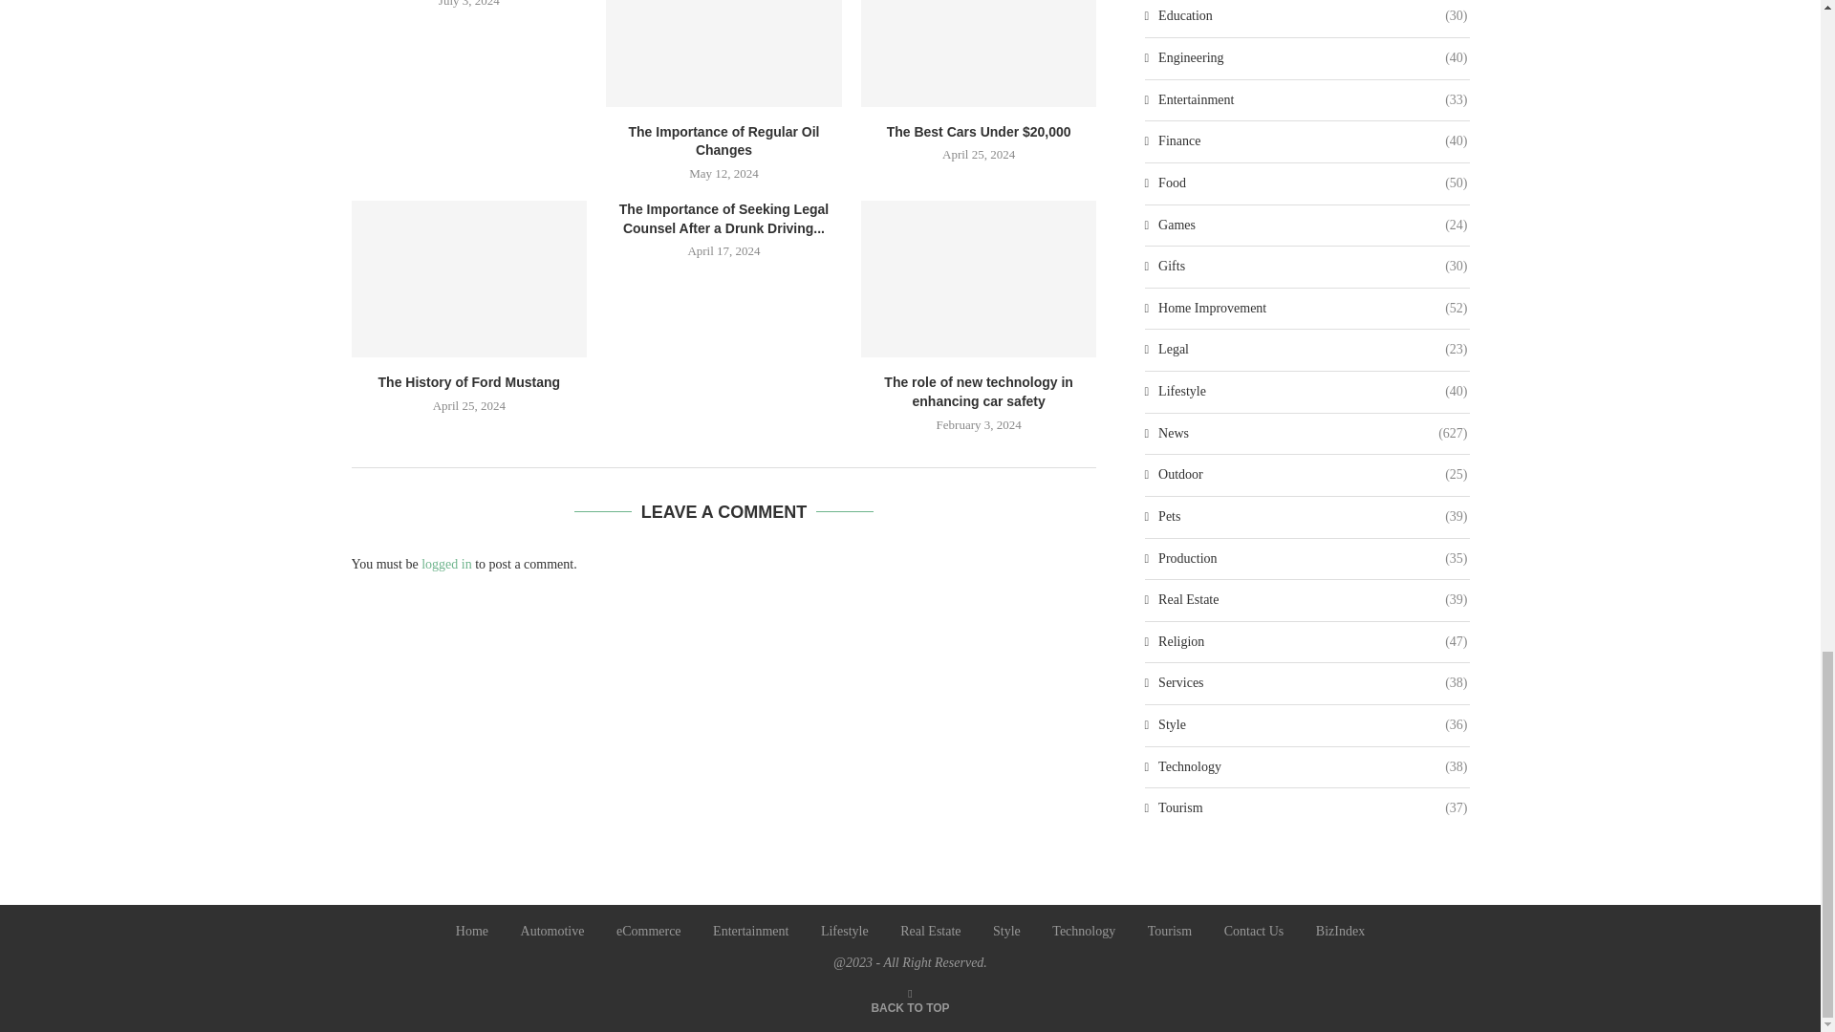 The height and width of the screenshot is (1032, 1835). What do you see at coordinates (723, 54) in the screenshot?
I see `The Importance of Regular Oil Changes` at bounding box center [723, 54].